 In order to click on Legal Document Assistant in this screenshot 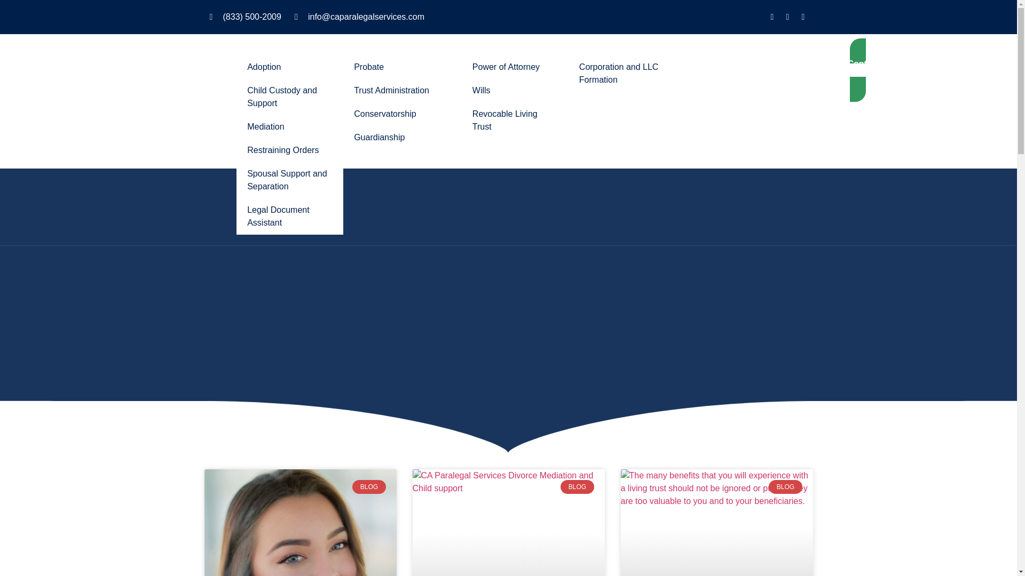, I will do `click(290, 216)`.